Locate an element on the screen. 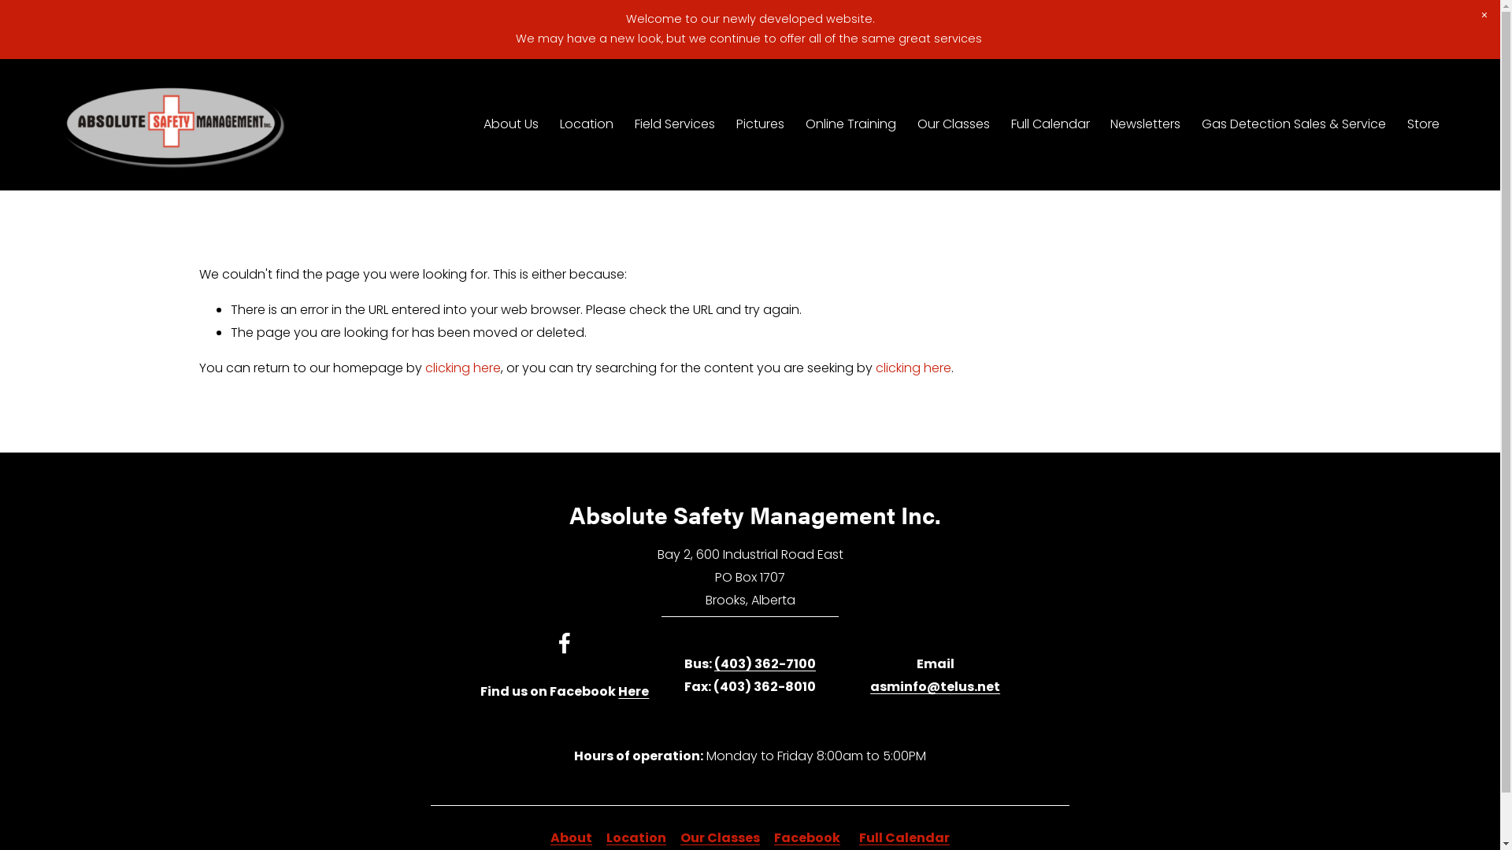 The image size is (1512, 850). Our Classes is located at coordinates (954, 125).